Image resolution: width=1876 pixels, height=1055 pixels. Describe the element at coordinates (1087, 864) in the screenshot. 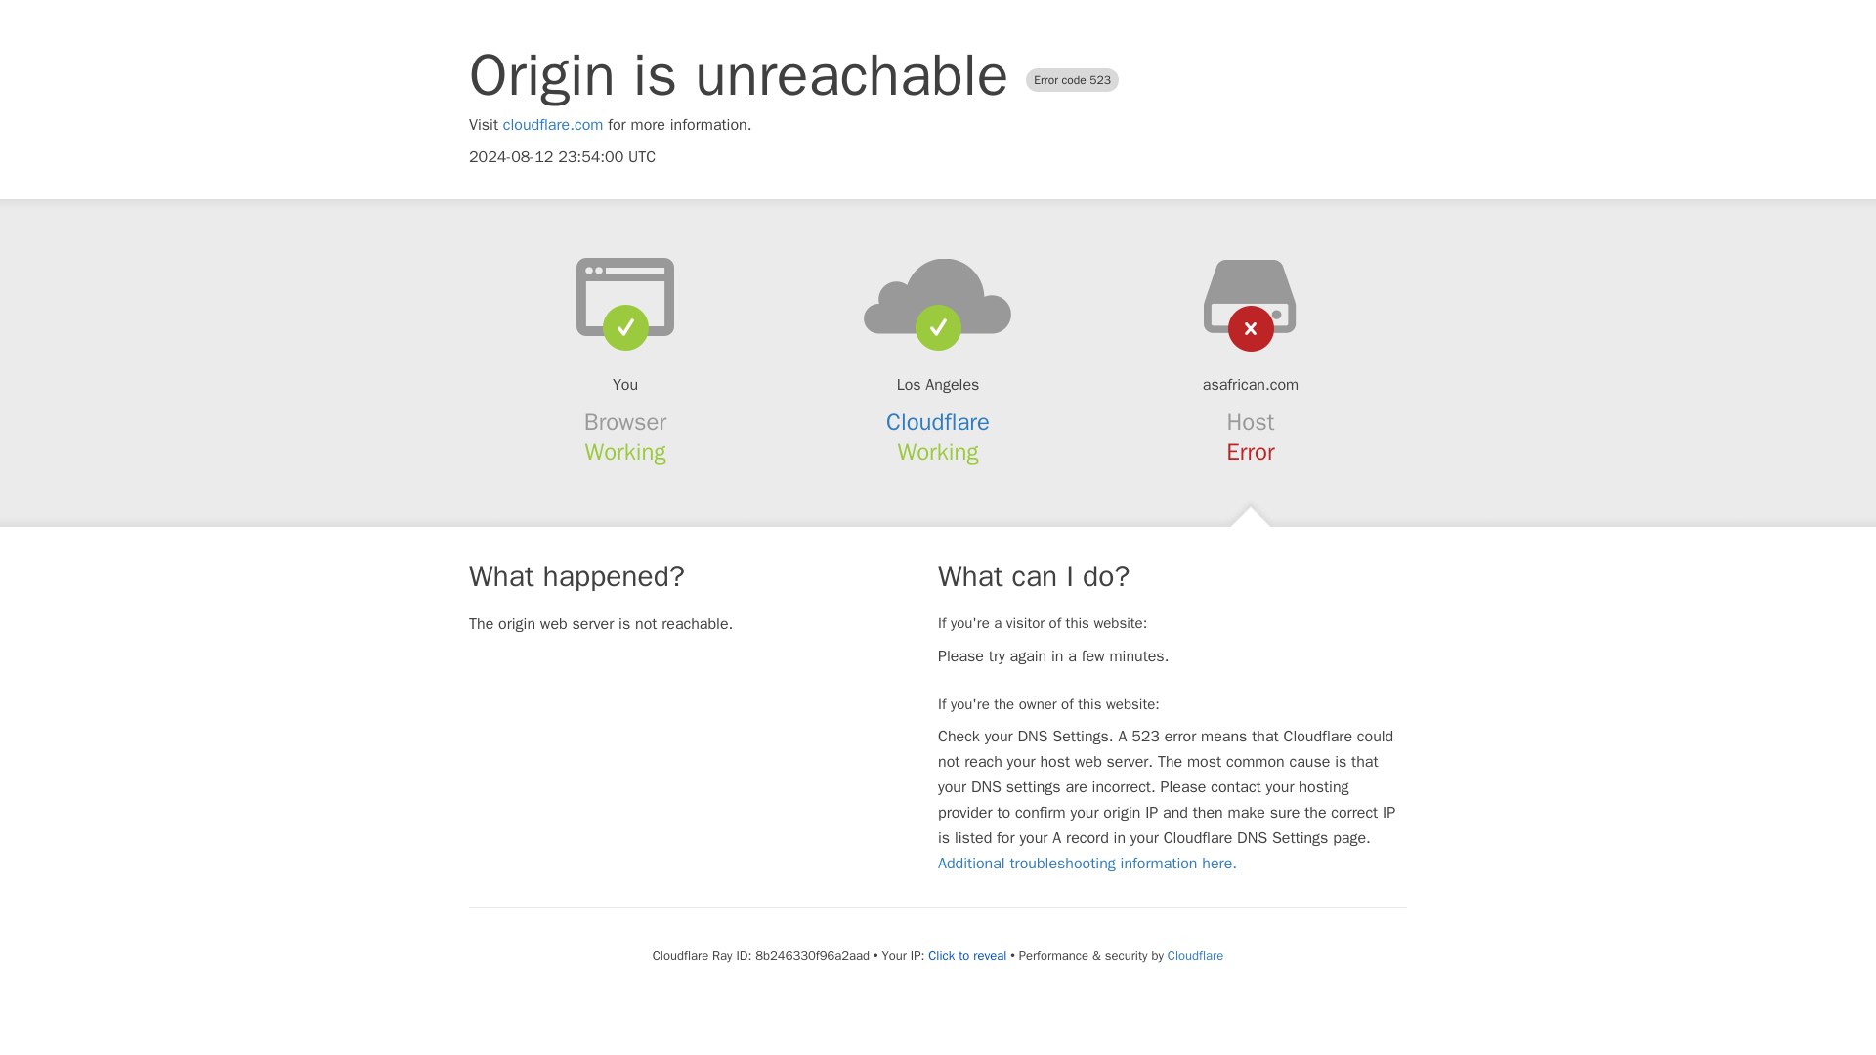

I see `Additional troubleshooting information here.` at that location.